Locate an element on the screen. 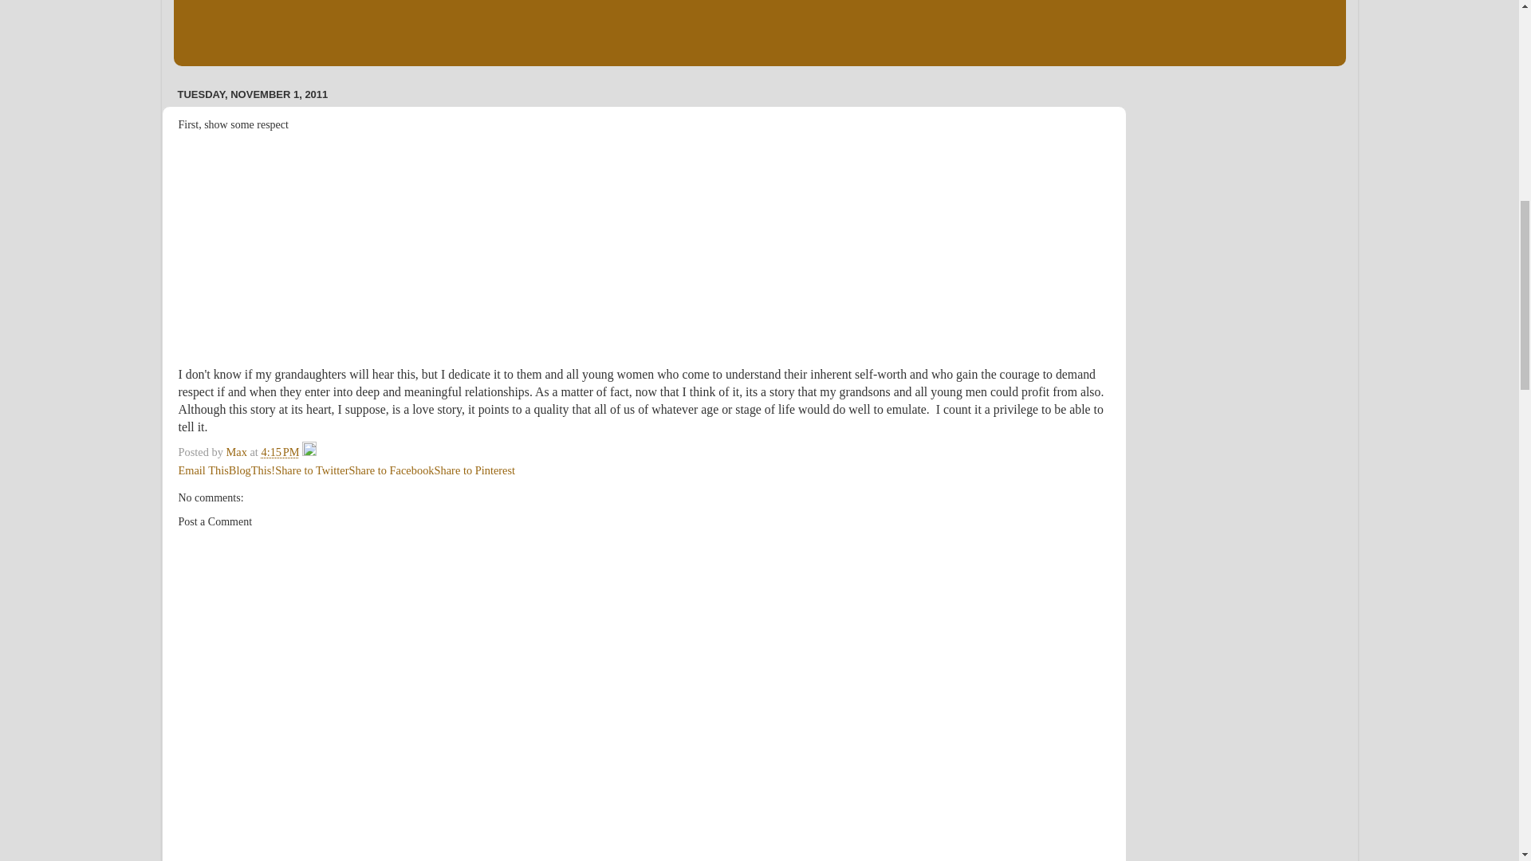 The image size is (1531, 861). Share to Pinterest is located at coordinates (475, 470).